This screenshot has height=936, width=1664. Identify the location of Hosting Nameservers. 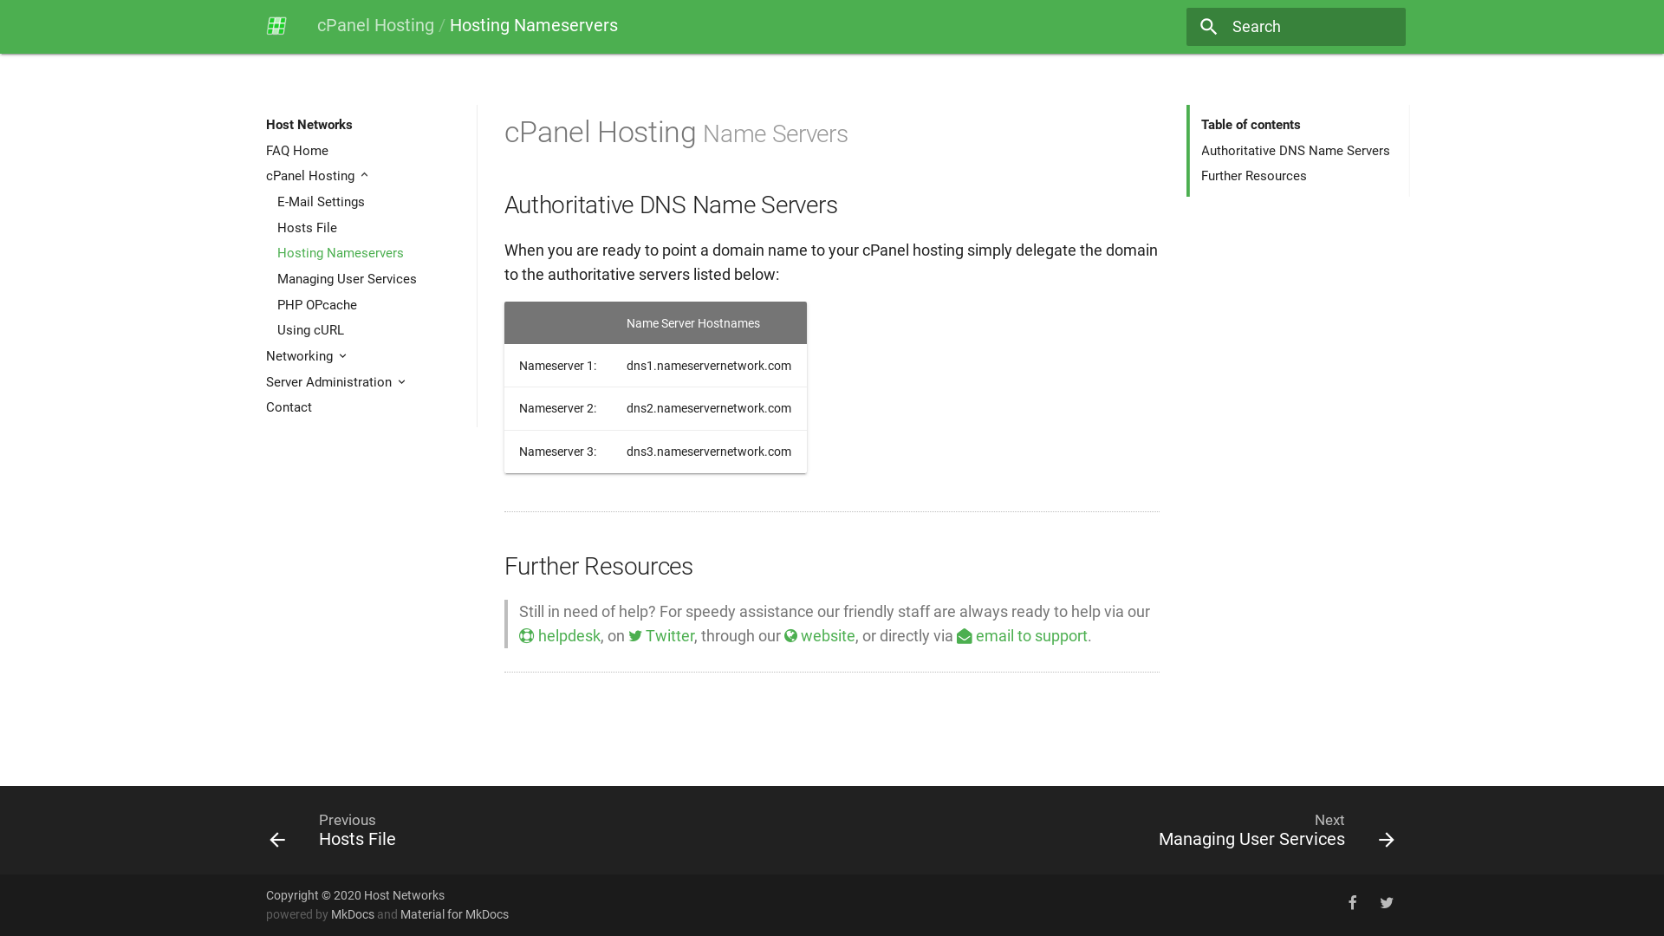
(371, 253).